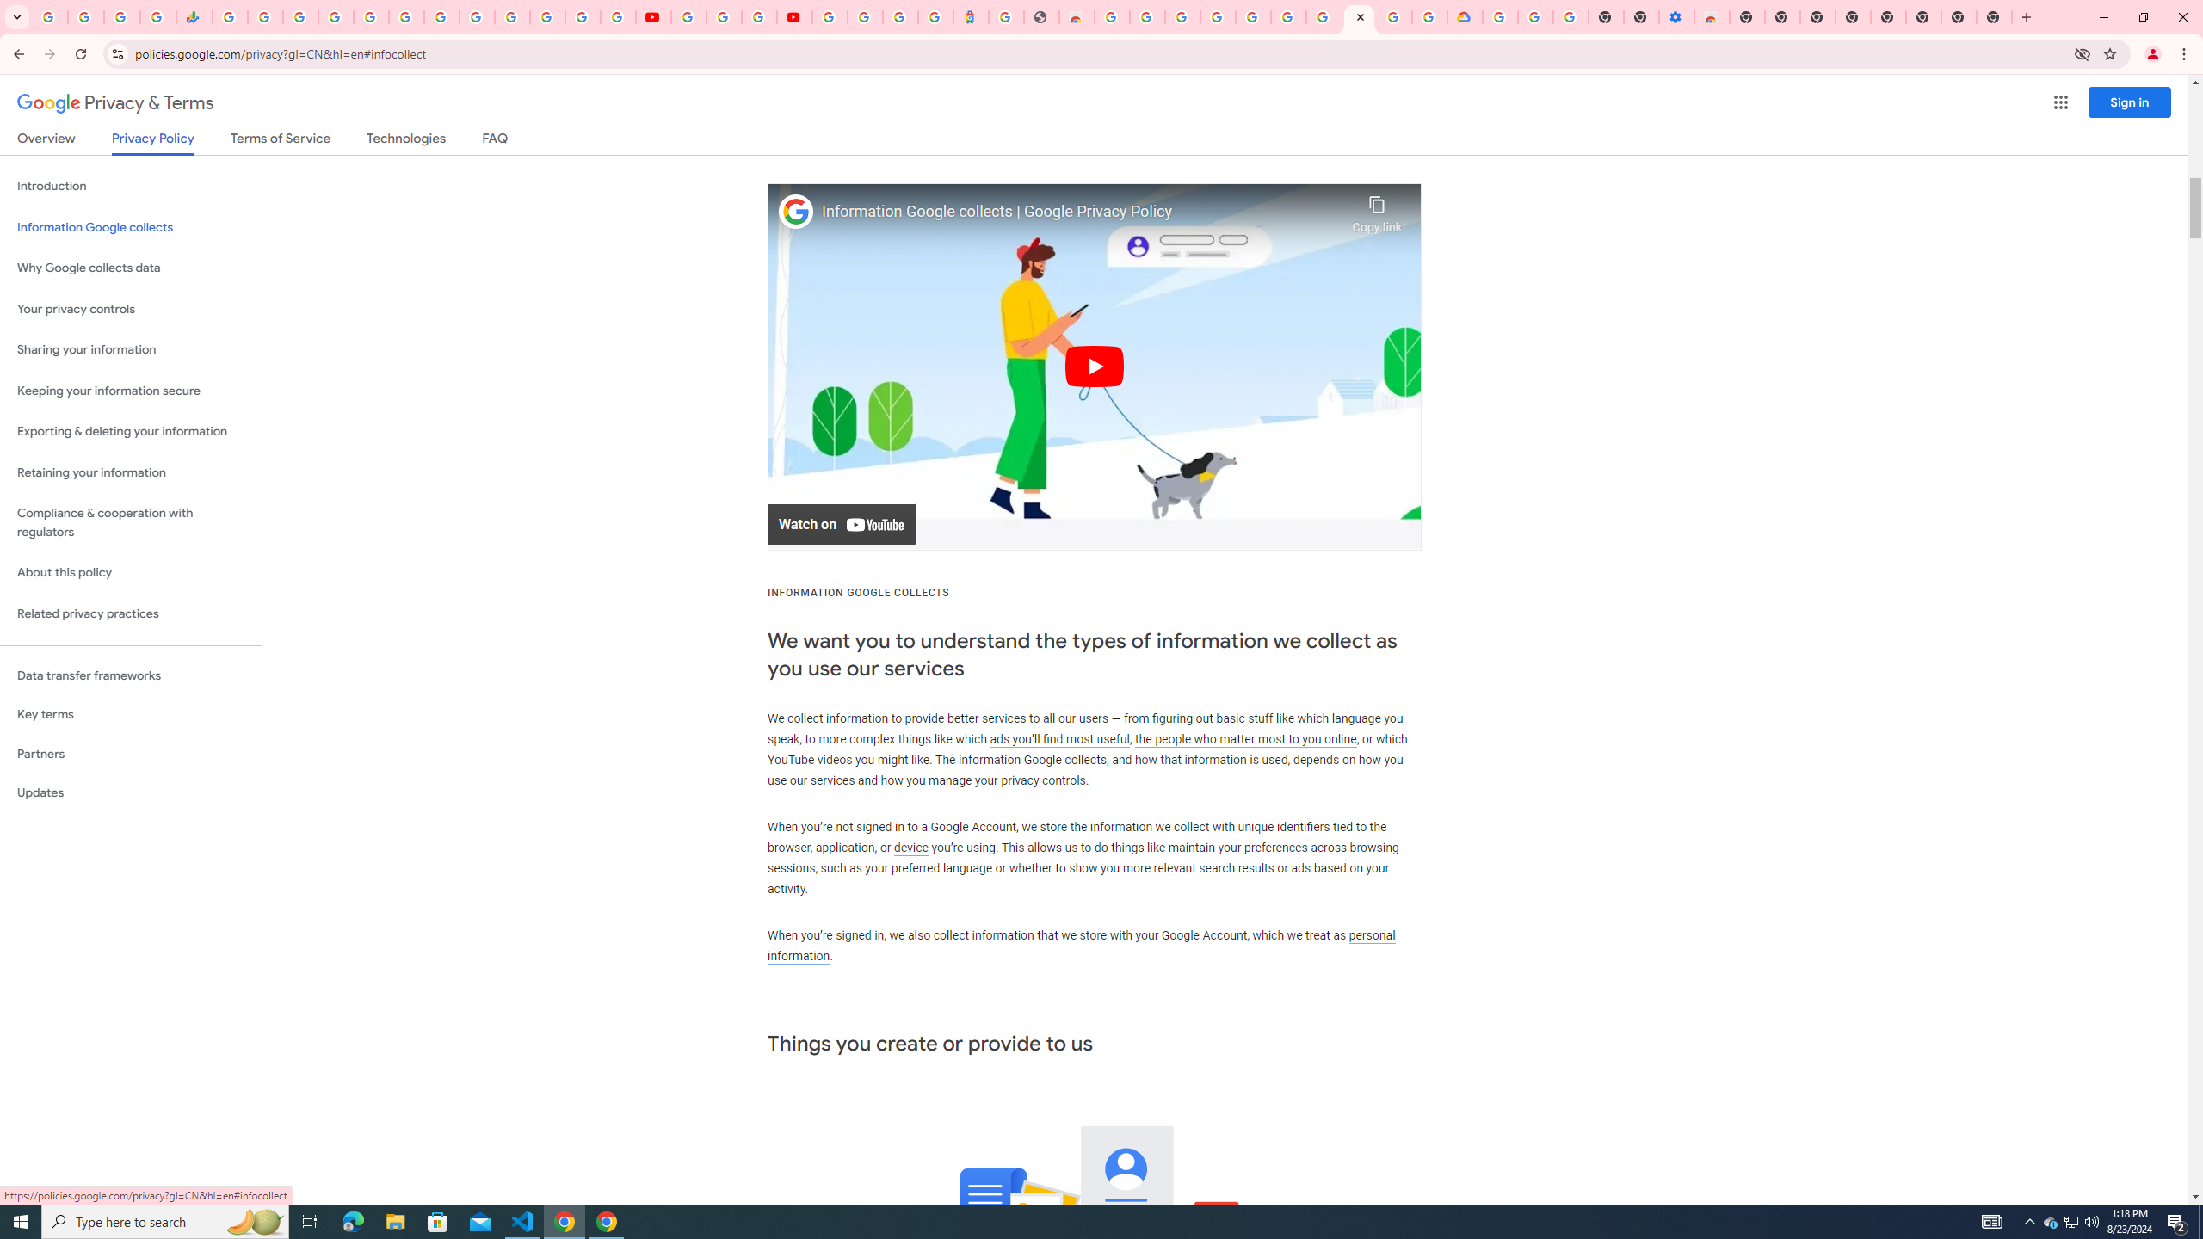  Describe the element at coordinates (688, 17) in the screenshot. I see `YouTube` at that location.